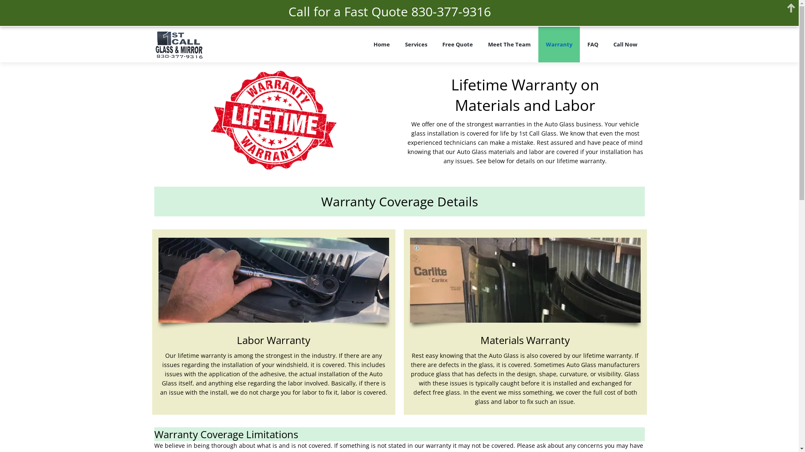 Image resolution: width=805 pixels, height=452 pixels. I want to click on Home, so click(382, 44).